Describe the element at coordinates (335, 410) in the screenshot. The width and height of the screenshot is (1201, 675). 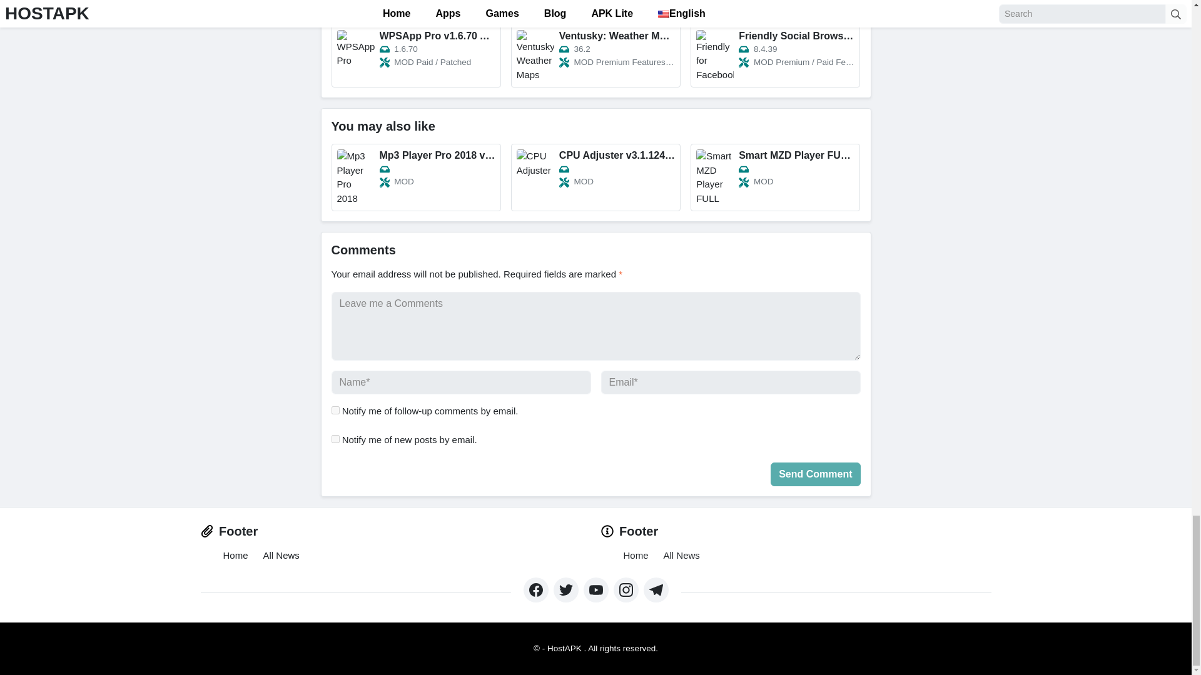
I see `subscribe` at that location.